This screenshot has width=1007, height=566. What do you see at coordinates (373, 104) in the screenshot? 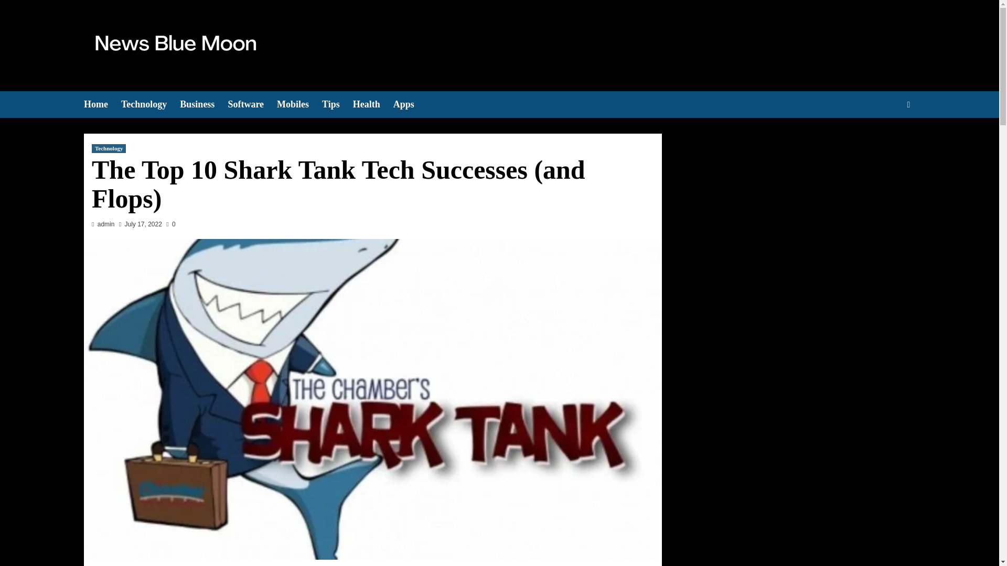
I see `Health` at bounding box center [373, 104].